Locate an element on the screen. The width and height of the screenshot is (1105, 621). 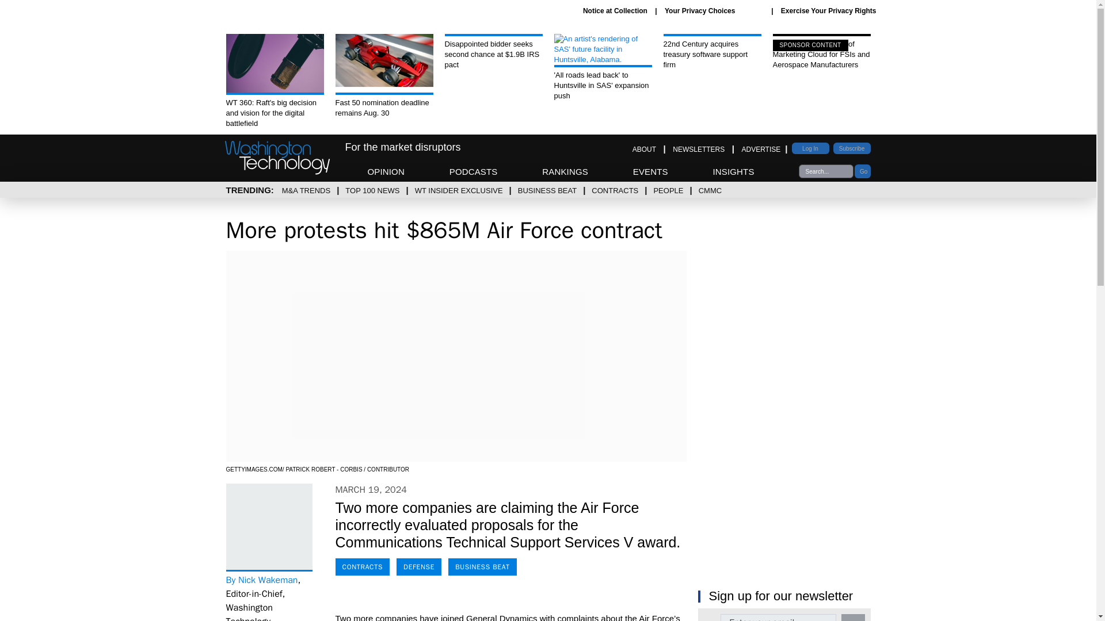
Notice at Collection is located at coordinates (615, 10).